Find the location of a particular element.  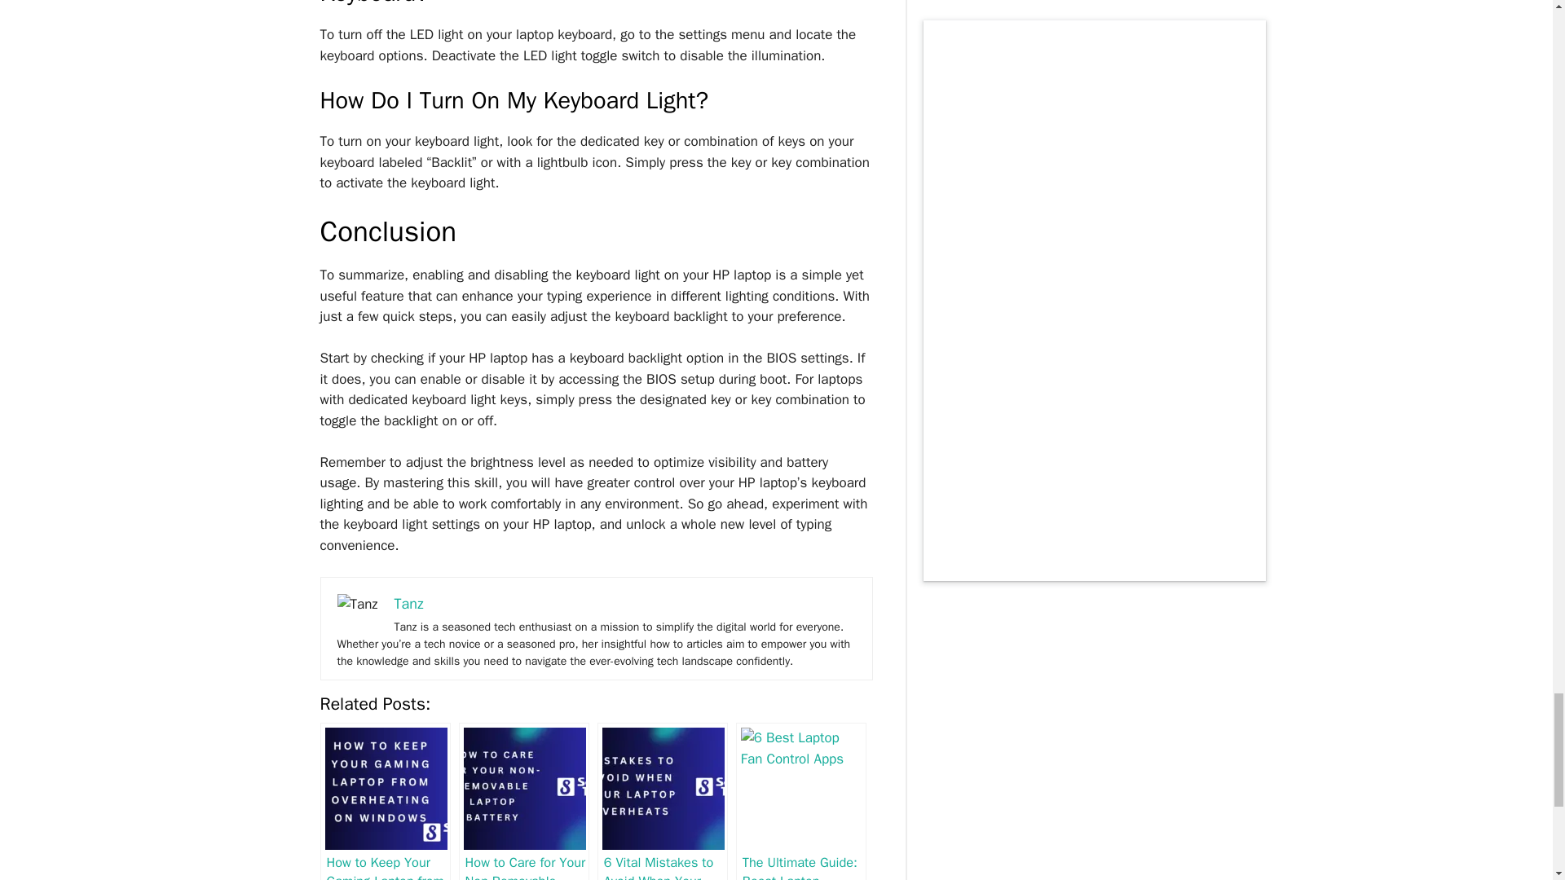

6 Vital Mistakes to Avoid When Your Laptop Overheats 5 is located at coordinates (663, 789).